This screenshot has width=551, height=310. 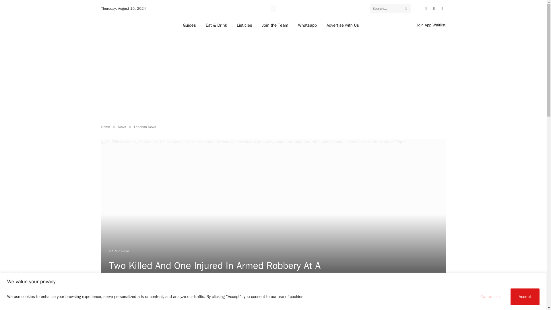 What do you see at coordinates (490, 296) in the screenshot?
I see `Customize` at bounding box center [490, 296].